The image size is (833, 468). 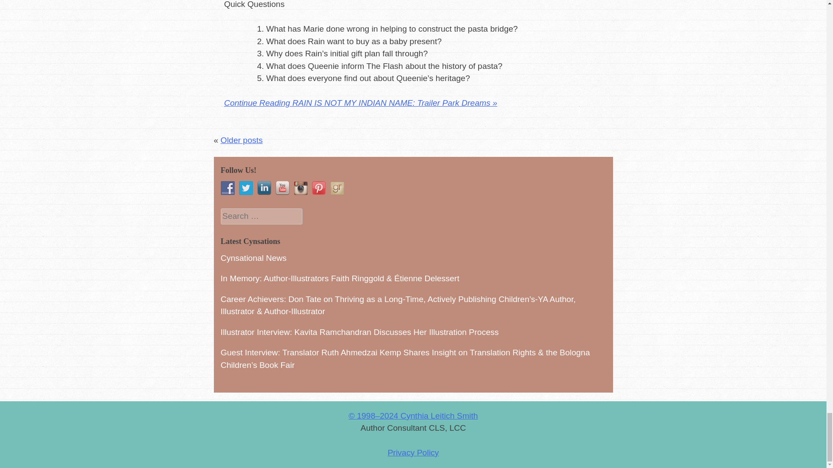 I want to click on Follow Us on Instagram, so click(x=300, y=188).